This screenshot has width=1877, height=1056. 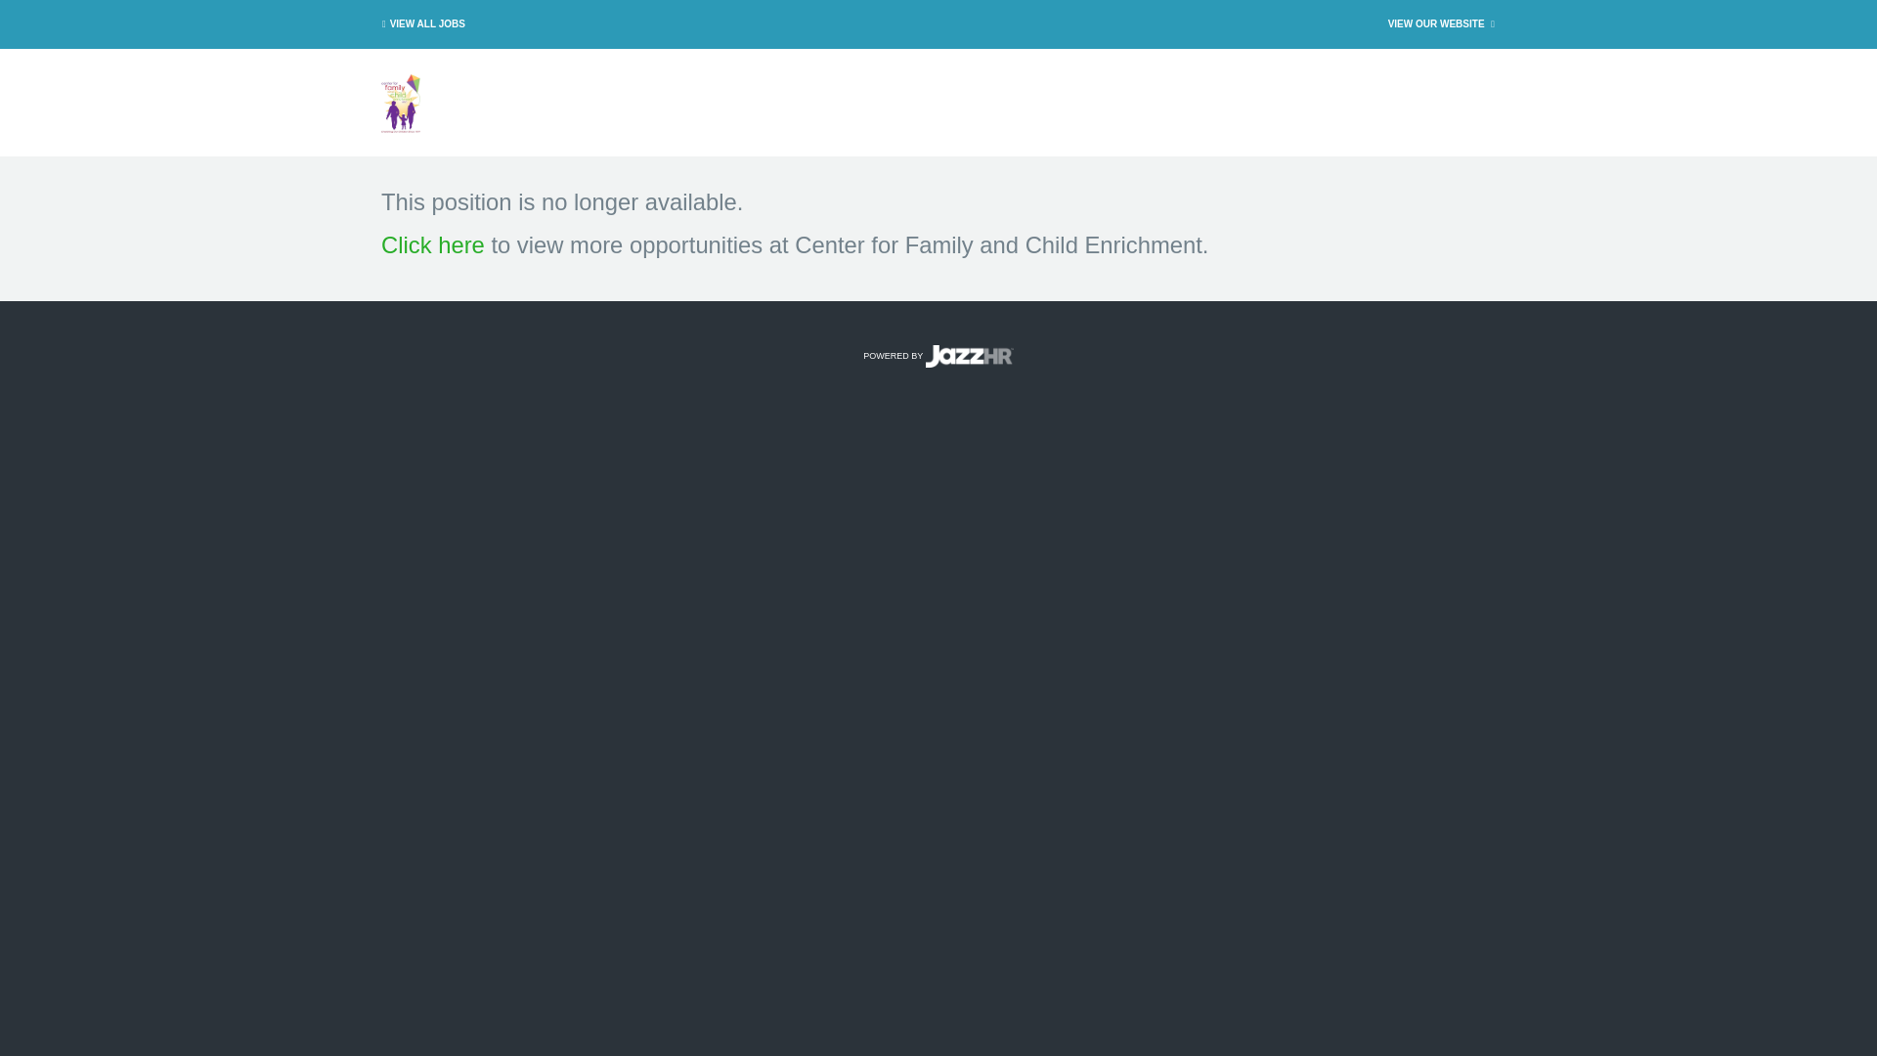 What do you see at coordinates (420, 23) in the screenshot?
I see `VIEW ALL JOBS` at bounding box center [420, 23].